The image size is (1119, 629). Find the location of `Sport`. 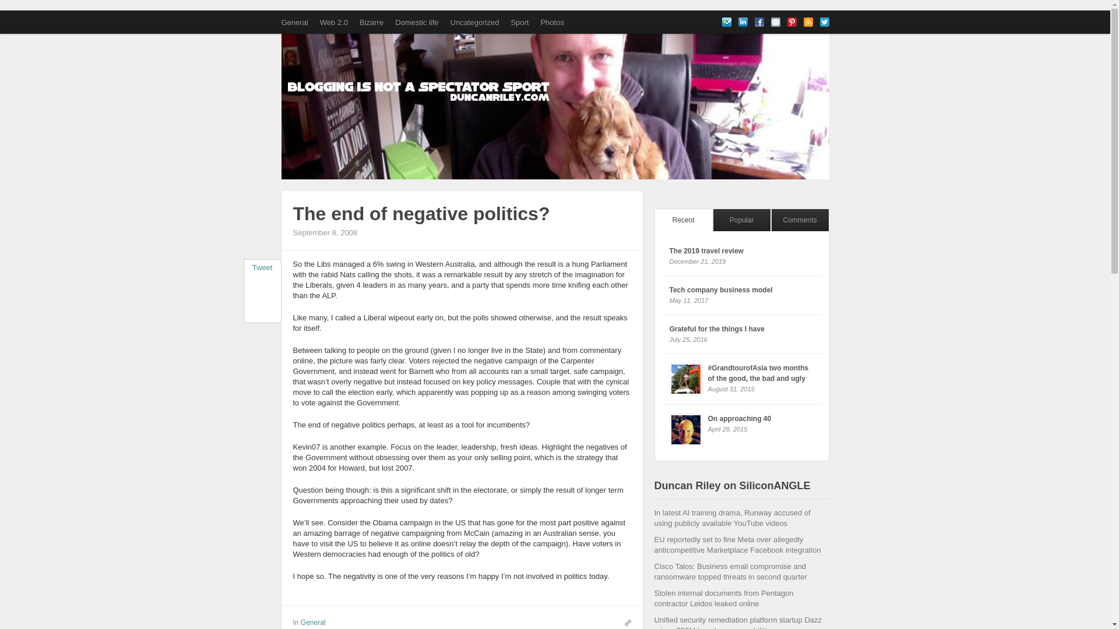

Sport is located at coordinates (519, 22).